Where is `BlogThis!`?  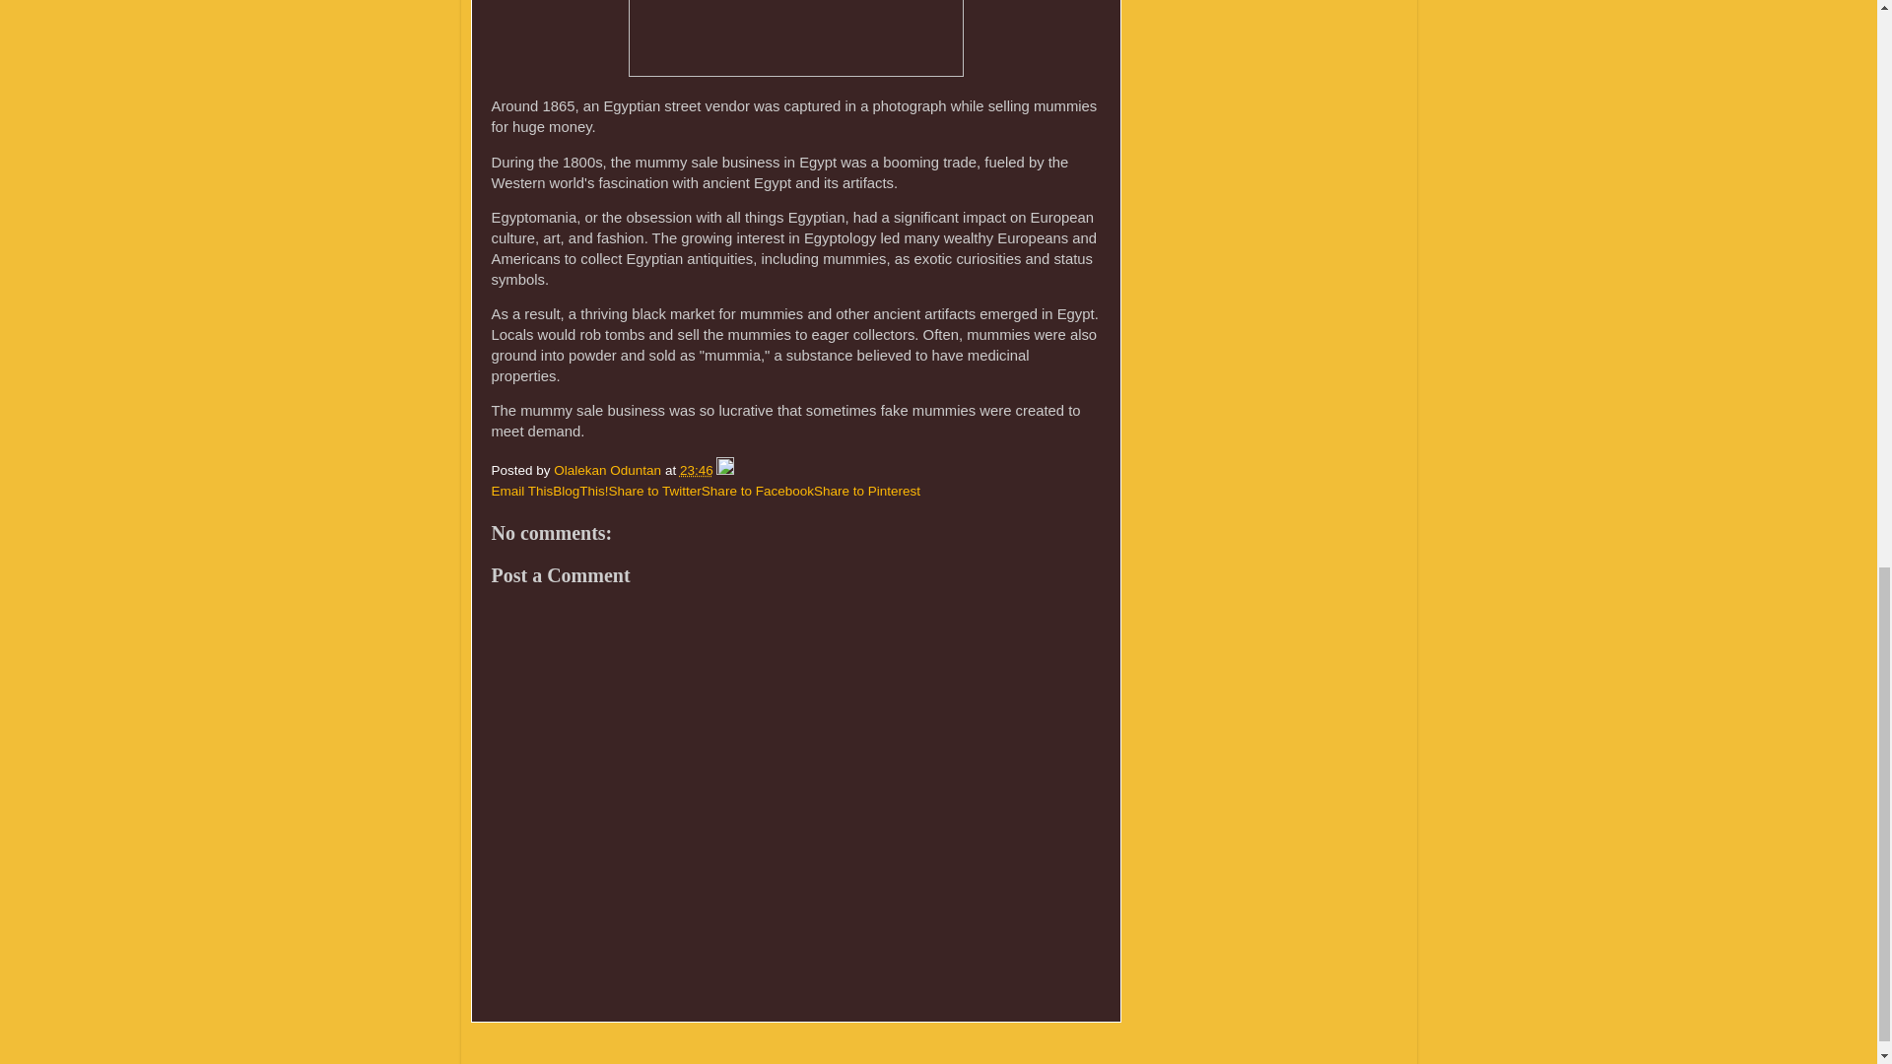
BlogThis! is located at coordinates (579, 491).